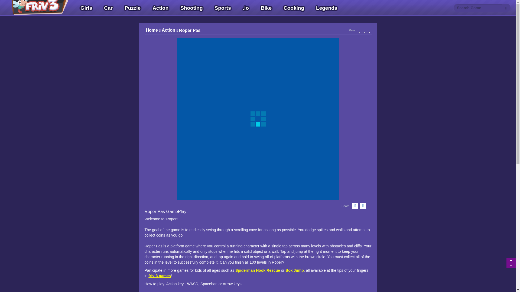  What do you see at coordinates (295, 270) in the screenshot?
I see `Box Jump` at bounding box center [295, 270].